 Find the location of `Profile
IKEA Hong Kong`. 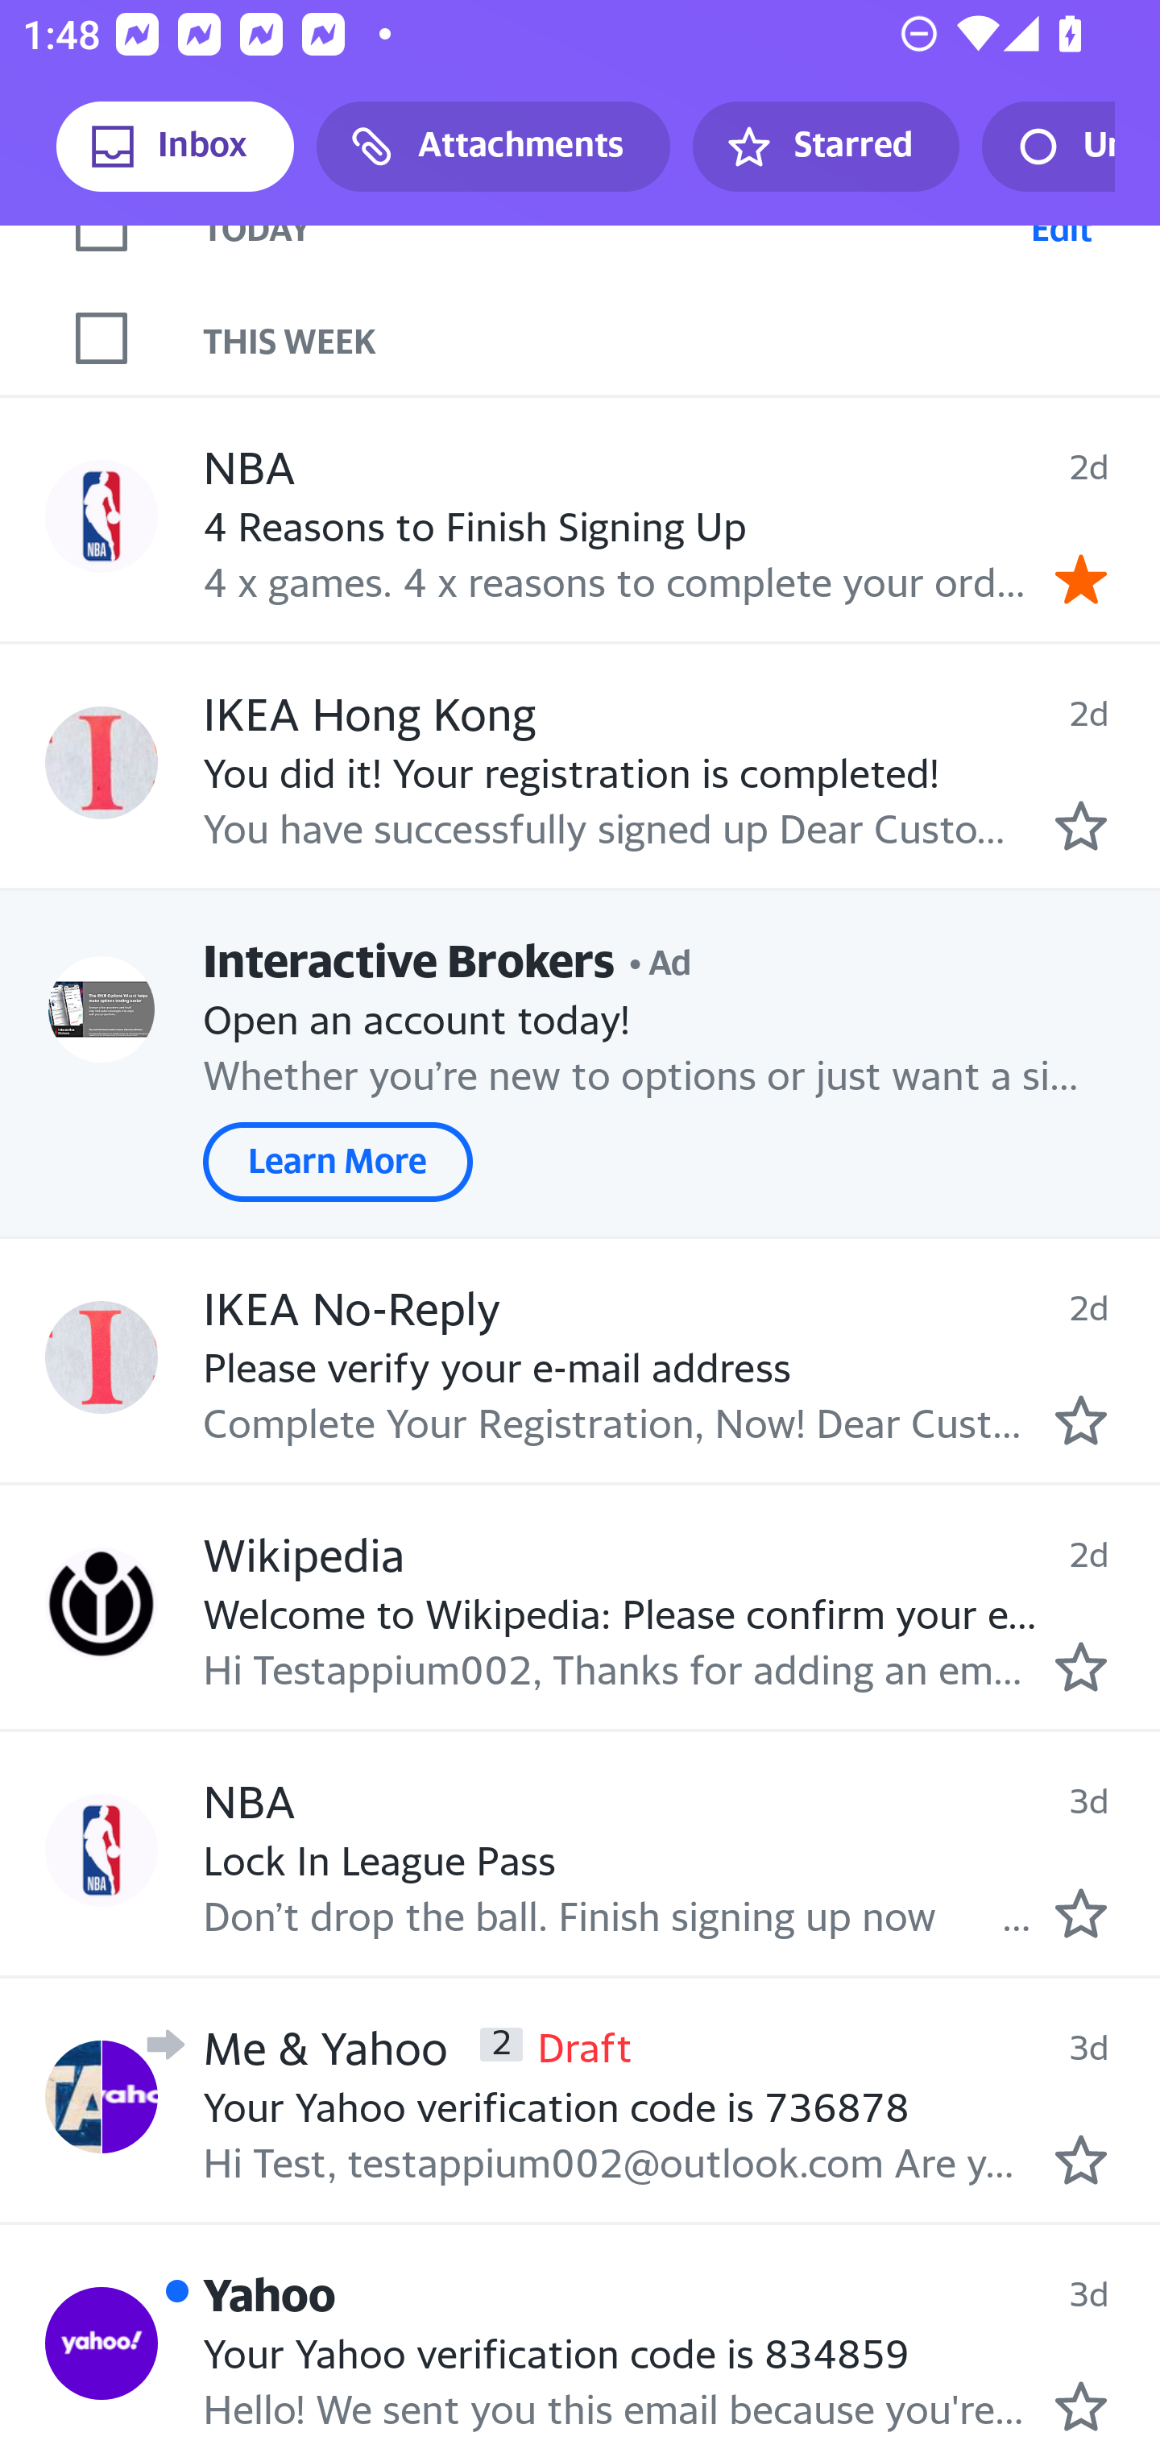

Profile
IKEA Hong Kong is located at coordinates (101, 762).